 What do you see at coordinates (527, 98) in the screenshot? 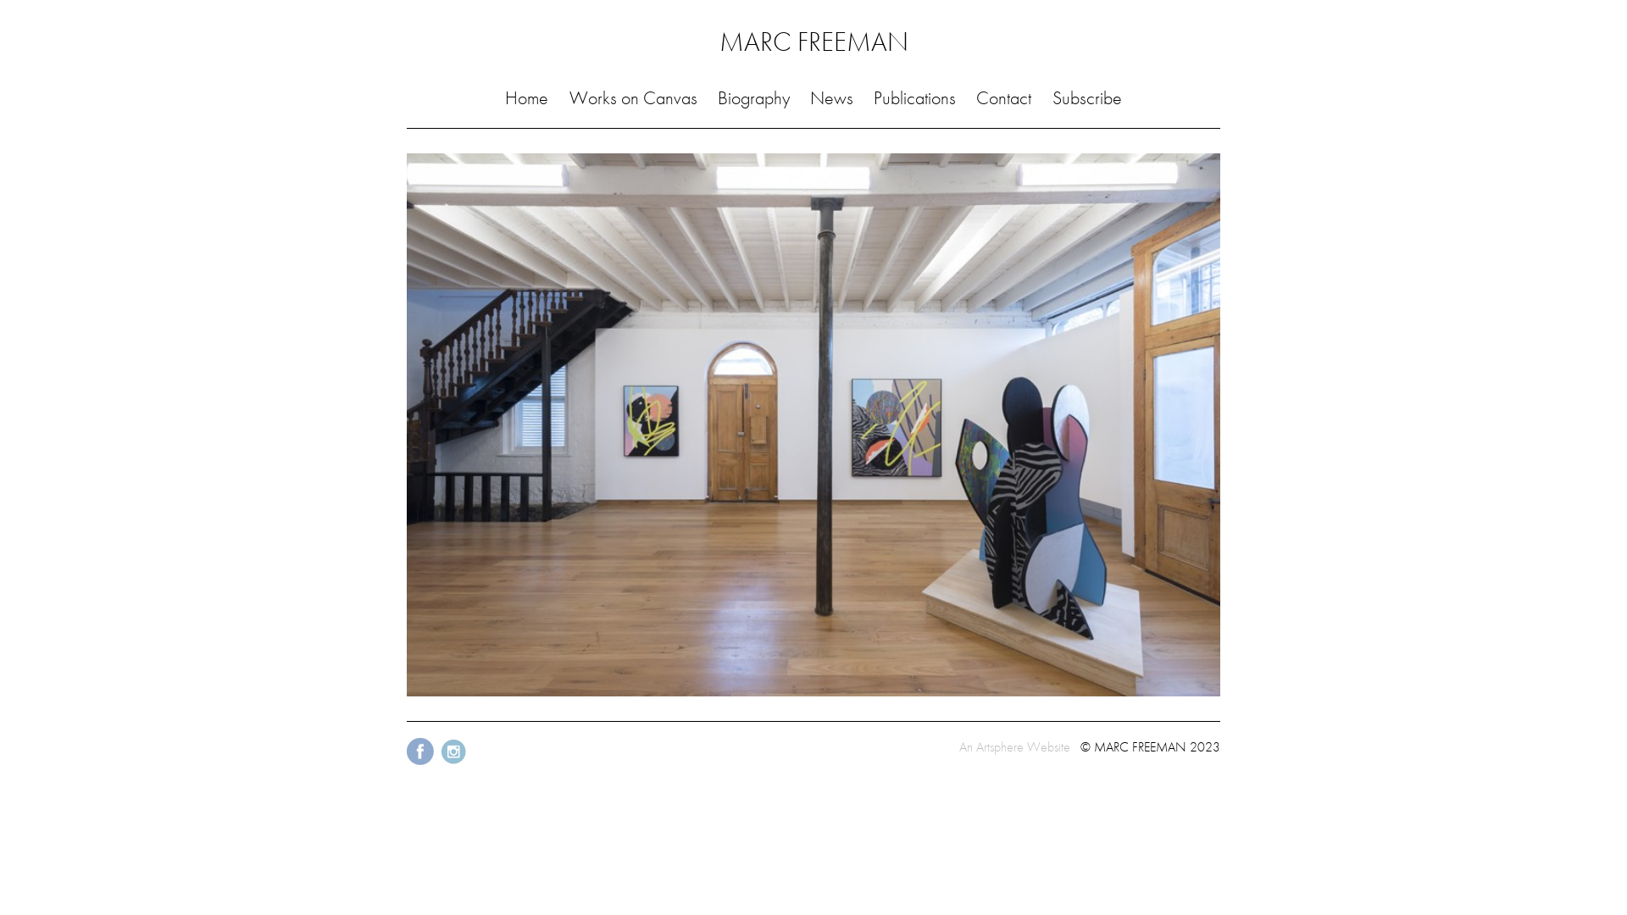
I see `Home` at bounding box center [527, 98].